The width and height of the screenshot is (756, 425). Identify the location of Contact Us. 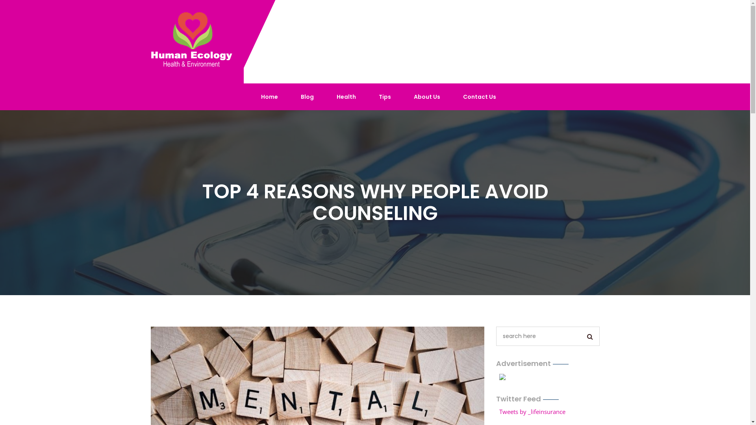
(480, 97).